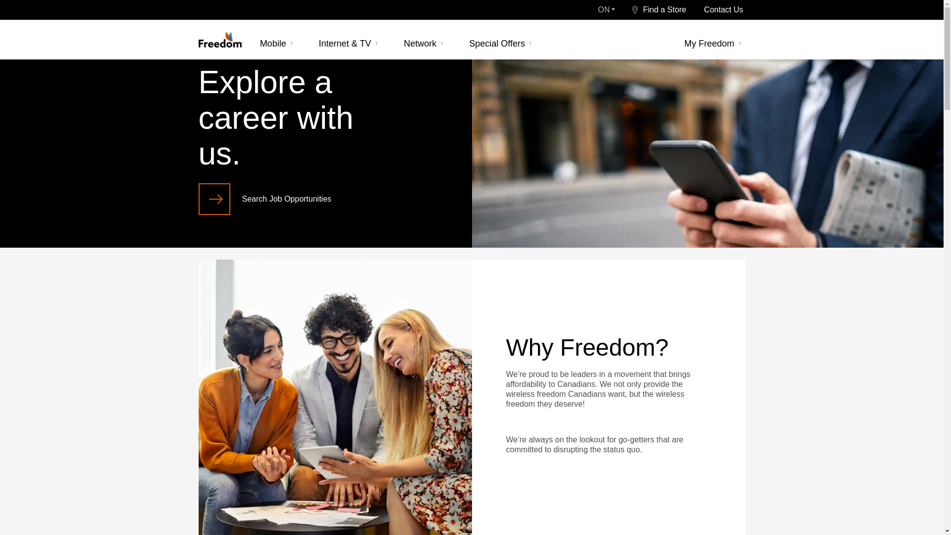 The height and width of the screenshot is (535, 951). What do you see at coordinates (713, 43) in the screenshot?
I see `My Freedom` at bounding box center [713, 43].